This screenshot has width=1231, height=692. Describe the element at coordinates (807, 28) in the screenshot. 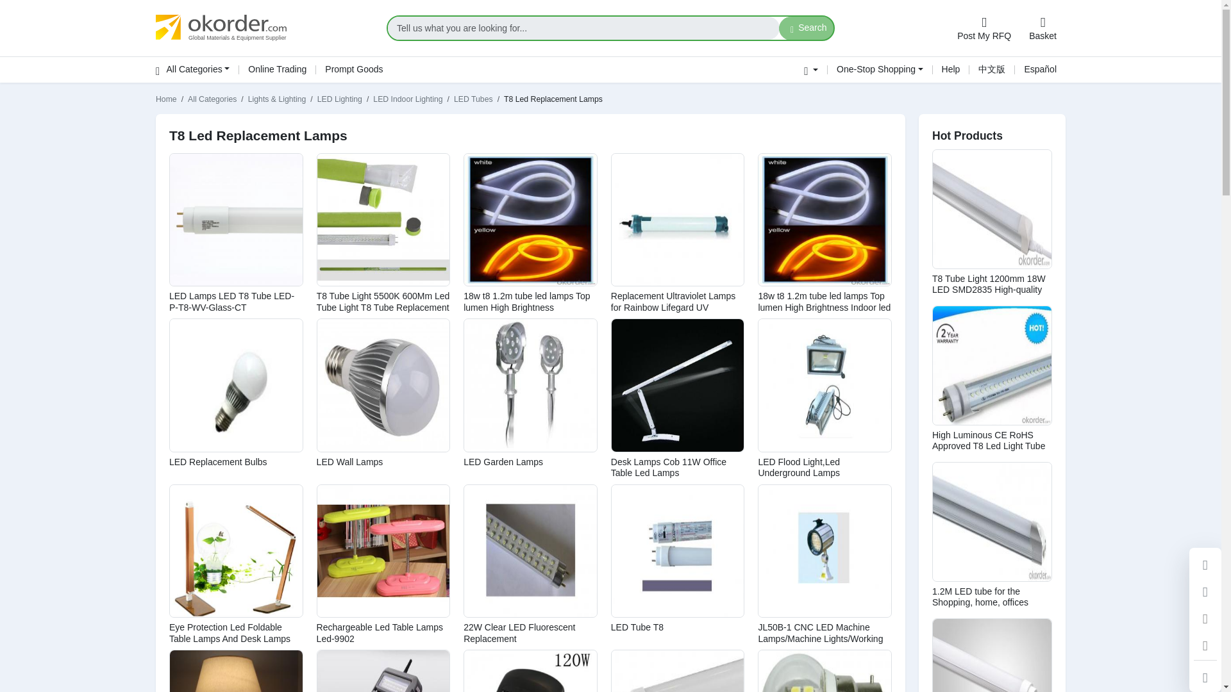

I see `Search` at that location.